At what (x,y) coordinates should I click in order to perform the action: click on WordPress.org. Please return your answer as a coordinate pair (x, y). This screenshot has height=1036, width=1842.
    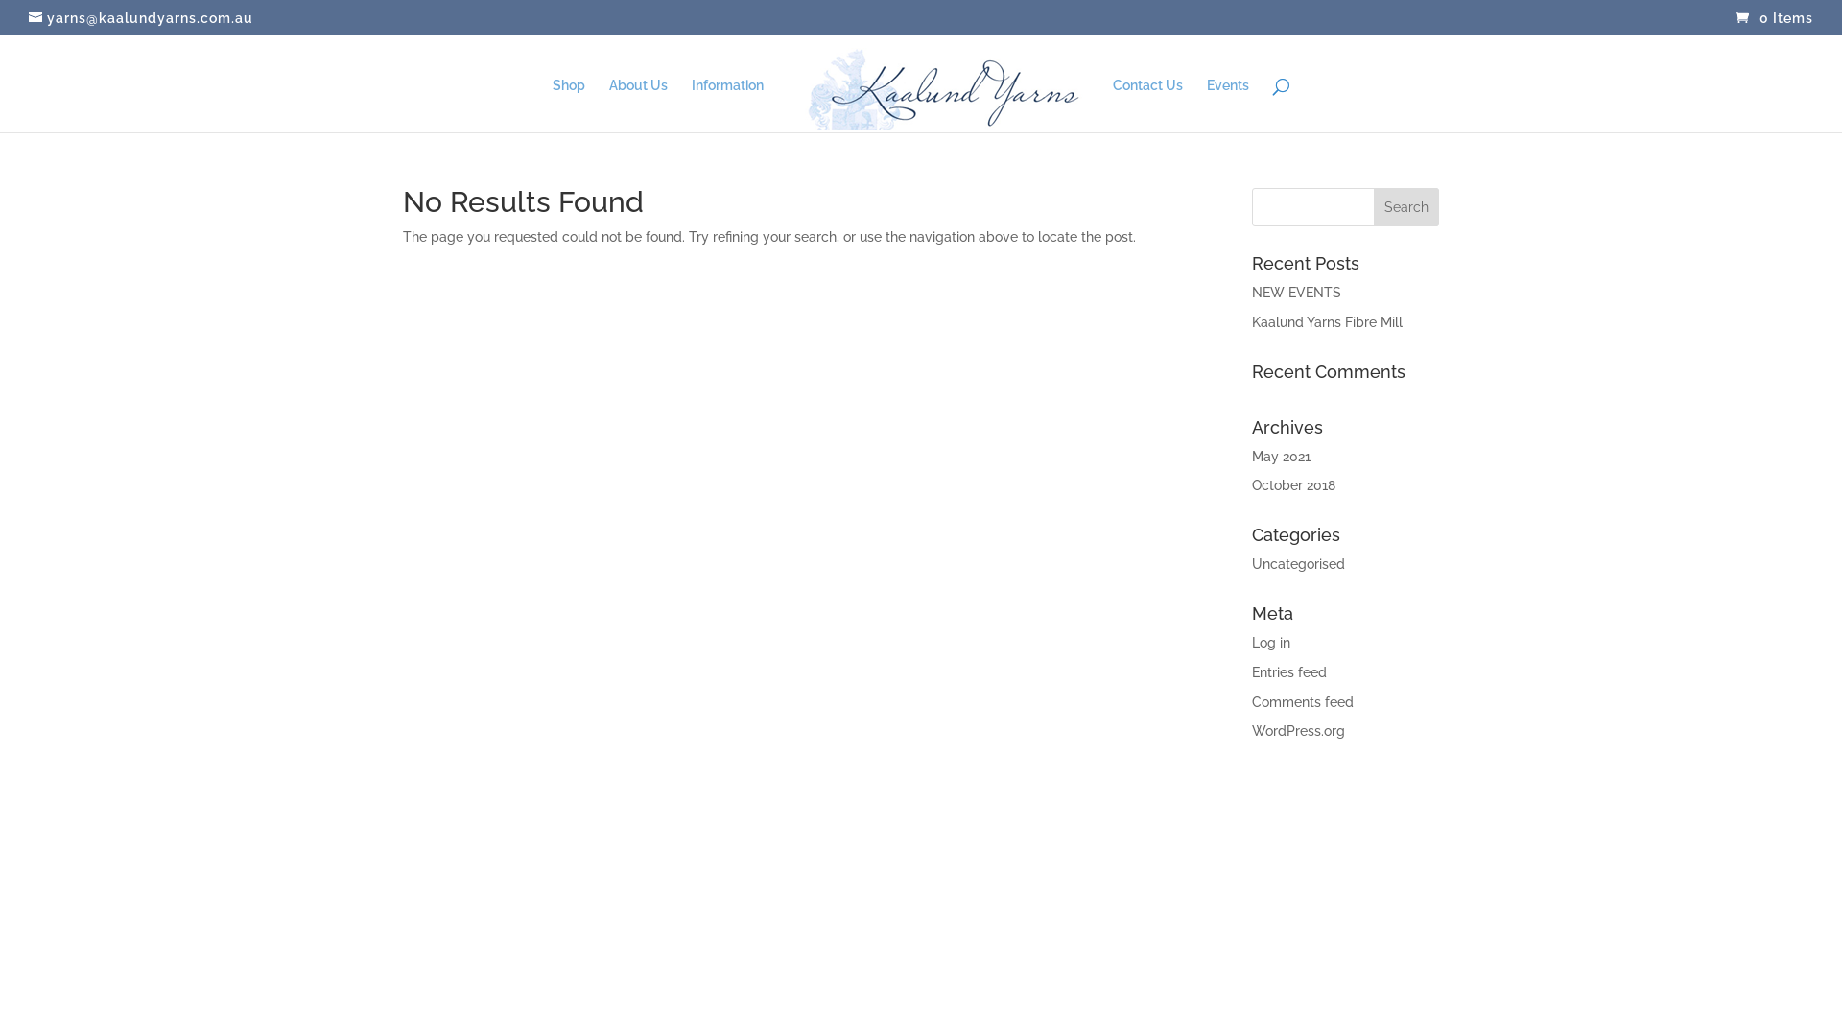
    Looking at the image, I should click on (1299, 731).